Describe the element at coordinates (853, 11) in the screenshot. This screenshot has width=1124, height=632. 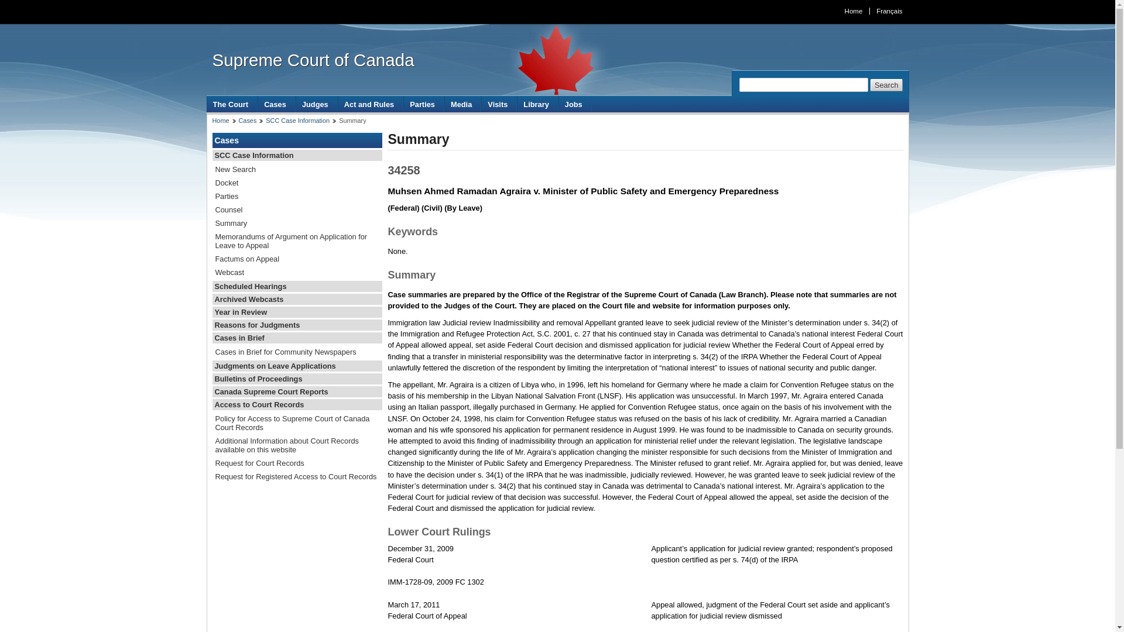
I see `Home` at that location.